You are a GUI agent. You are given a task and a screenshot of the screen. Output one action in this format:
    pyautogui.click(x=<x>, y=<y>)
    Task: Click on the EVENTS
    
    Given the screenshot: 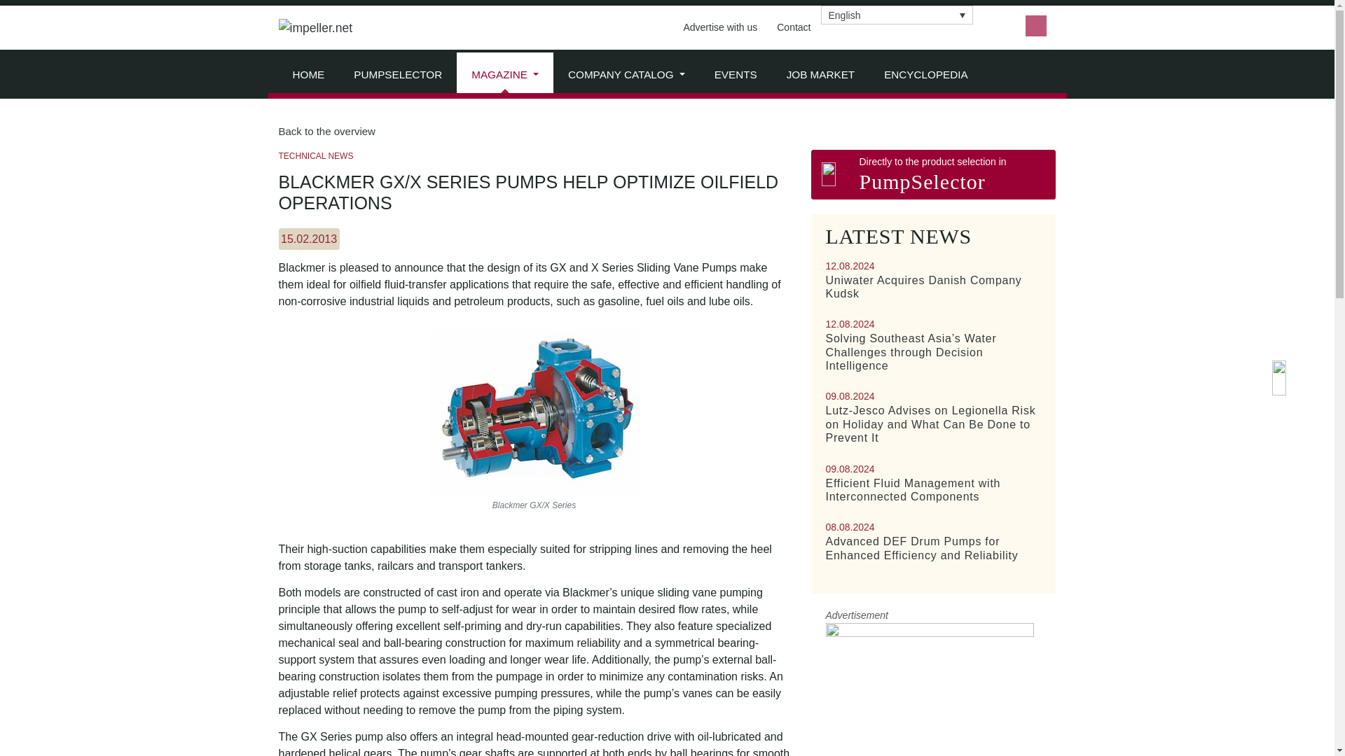 What is the action you would take?
    pyautogui.click(x=736, y=74)
    